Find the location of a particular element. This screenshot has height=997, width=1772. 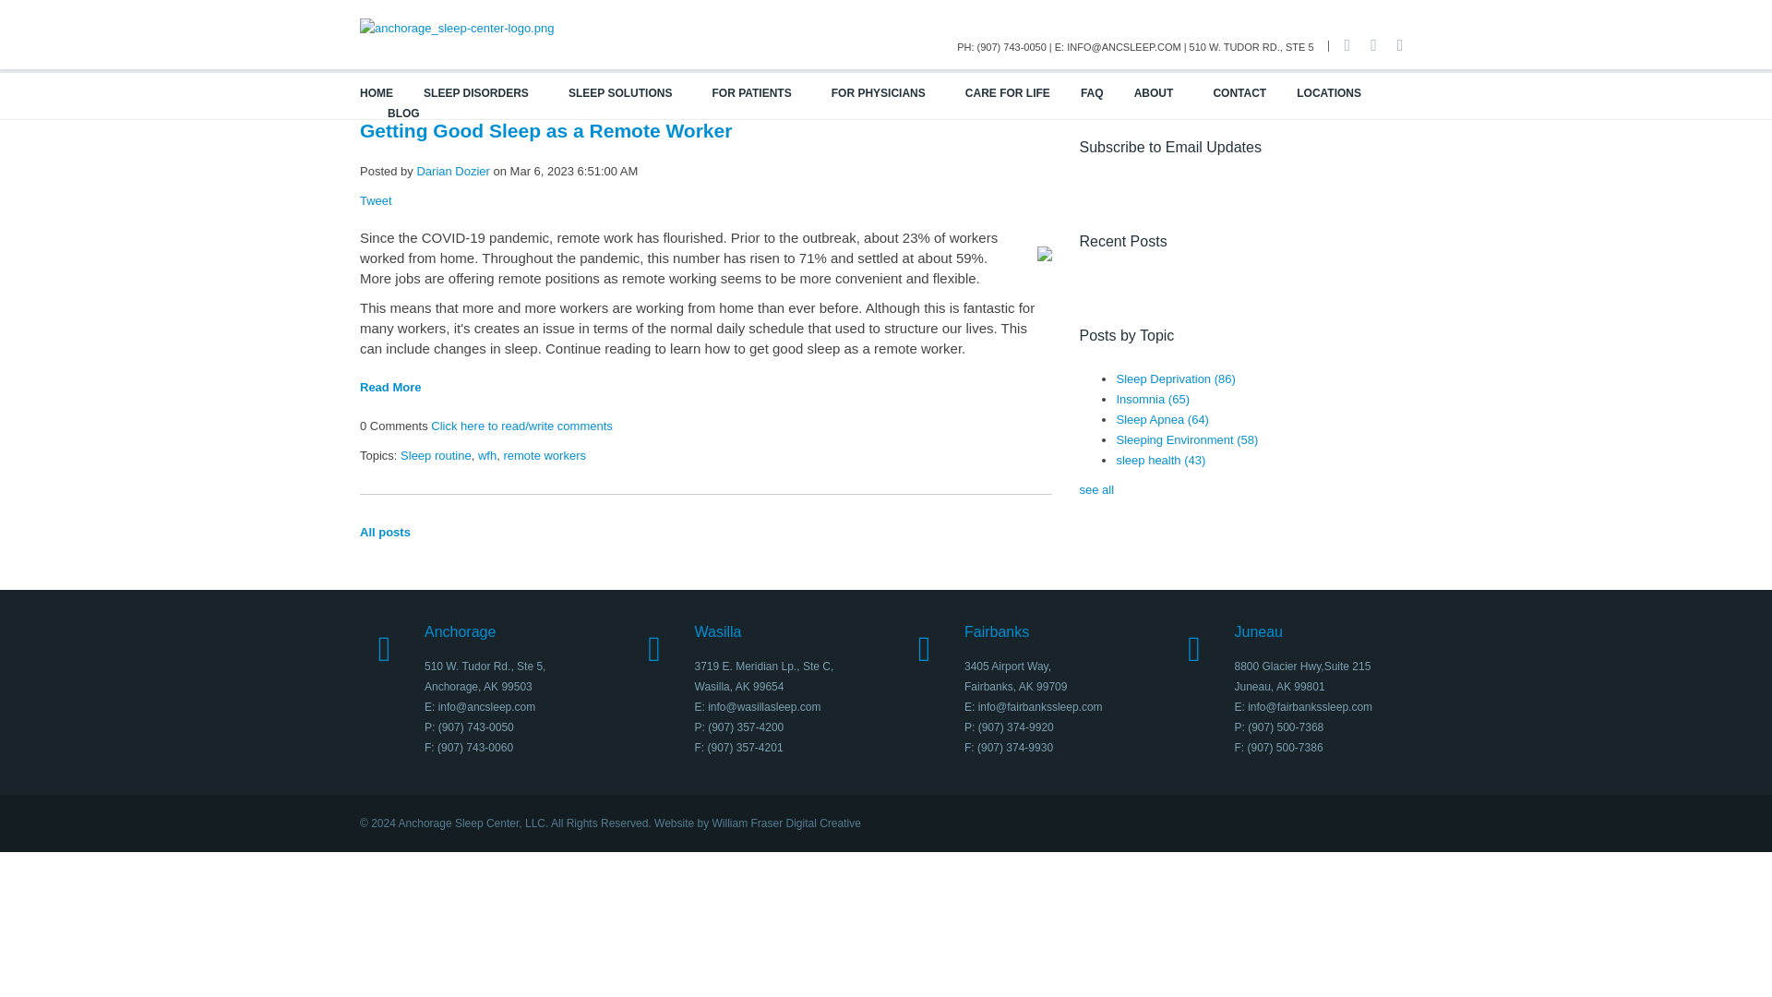

CONTACT is located at coordinates (1239, 92).